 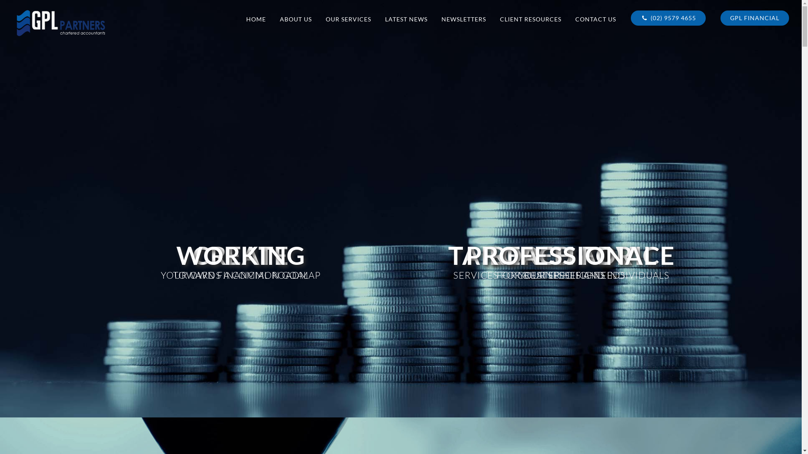 I want to click on CLIENT RESOURCES, so click(x=531, y=19).